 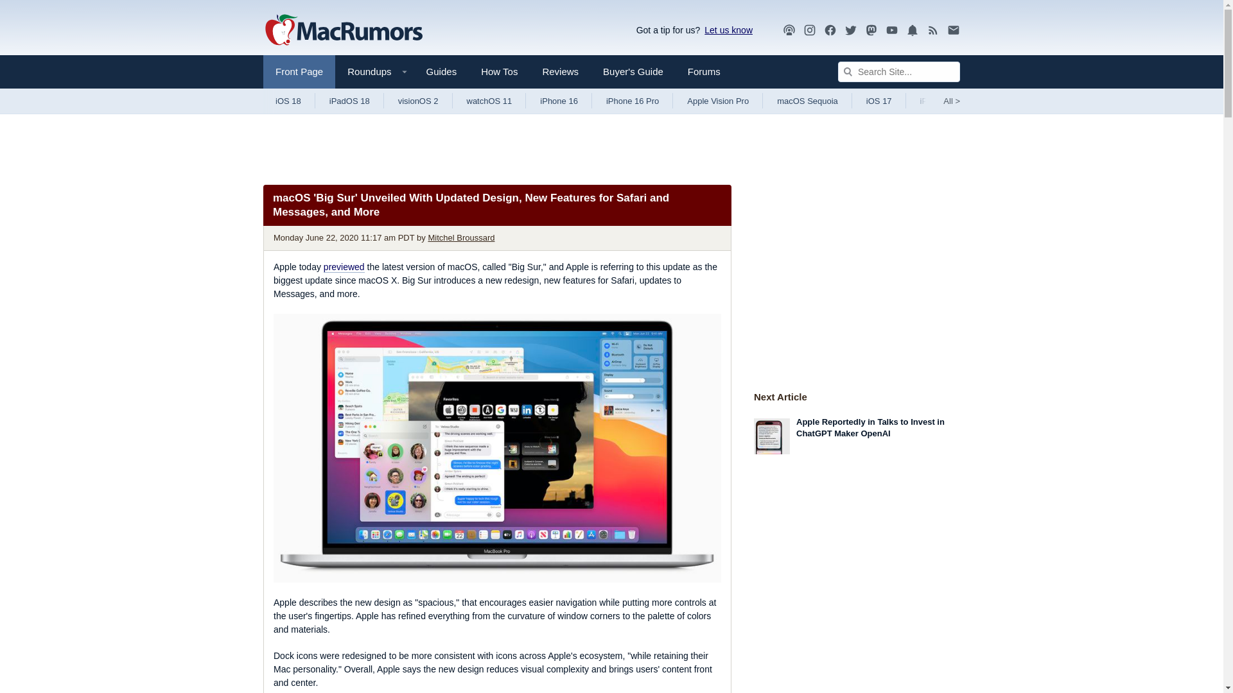 What do you see at coordinates (953, 30) in the screenshot?
I see `Newsletter` at bounding box center [953, 30].